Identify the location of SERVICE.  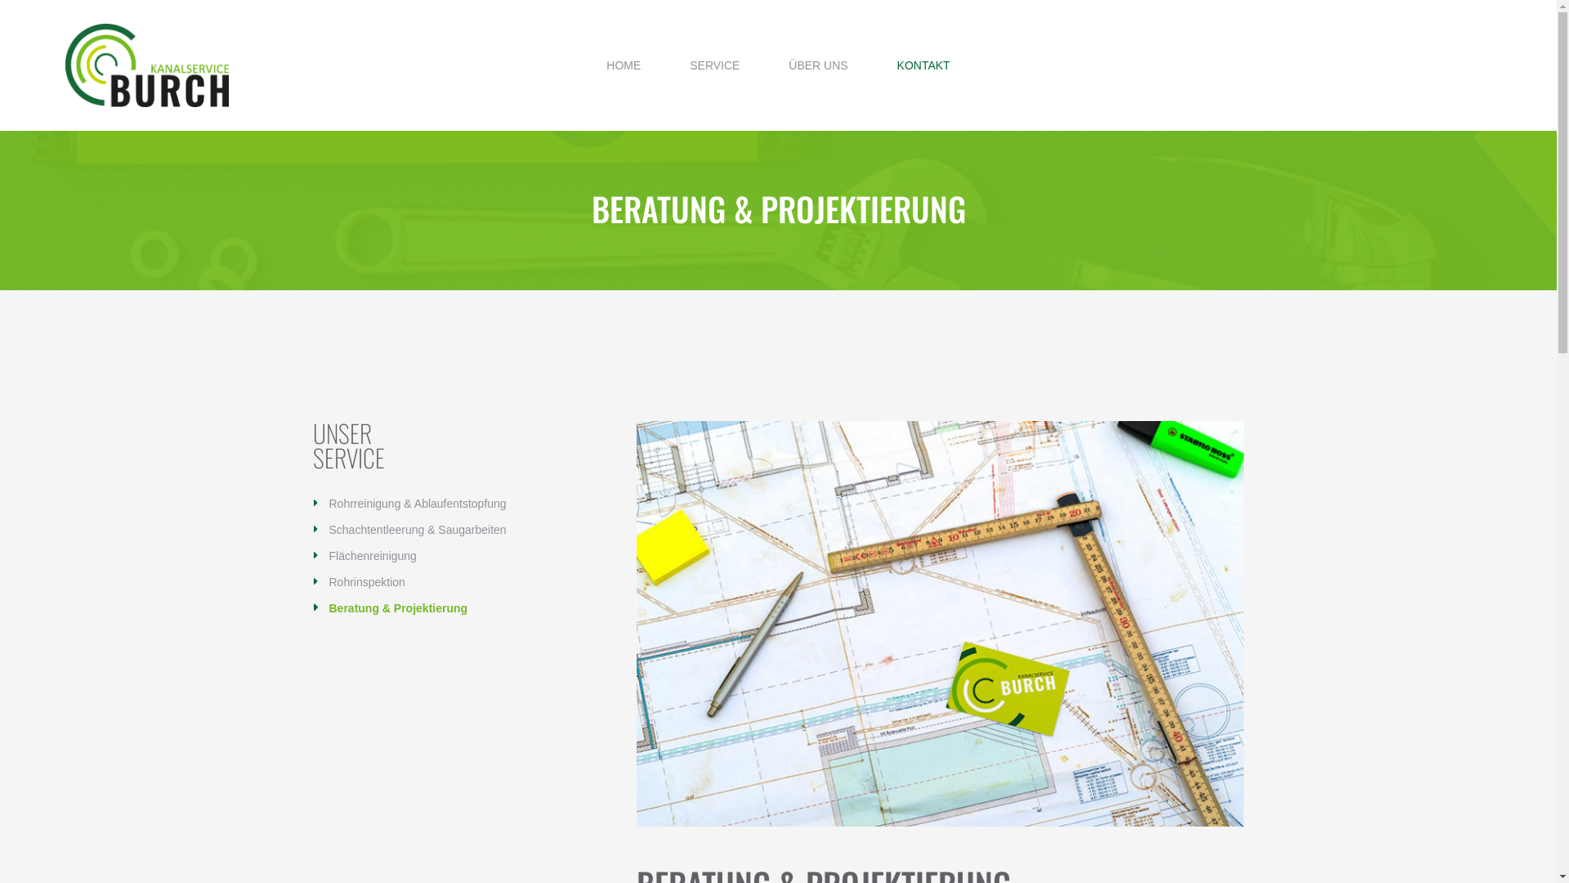
(714, 65).